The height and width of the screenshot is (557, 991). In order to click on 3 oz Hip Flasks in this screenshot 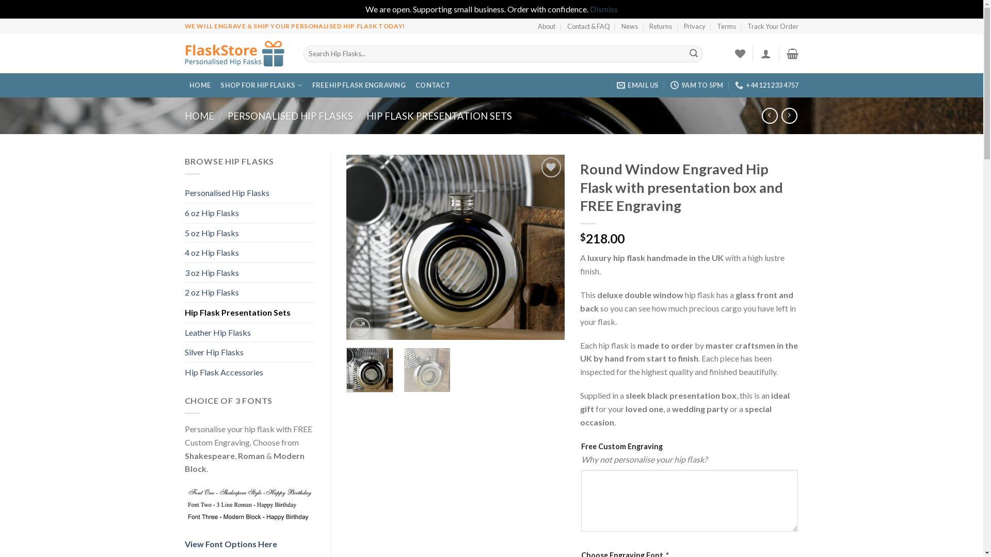, I will do `click(250, 273)`.